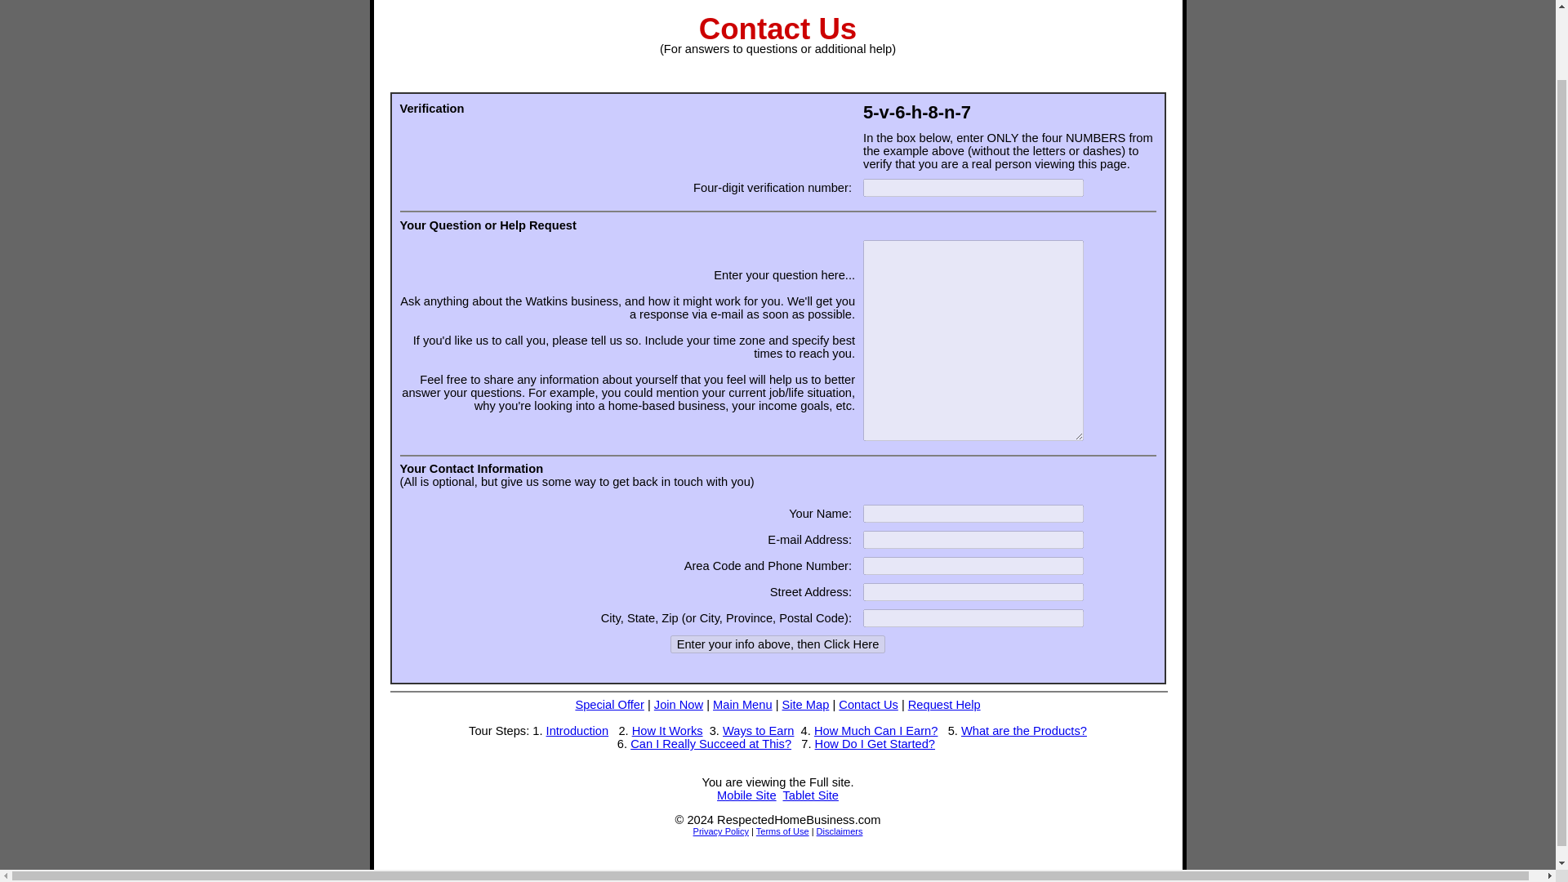  Describe the element at coordinates (944, 704) in the screenshot. I see `Request Help` at that location.